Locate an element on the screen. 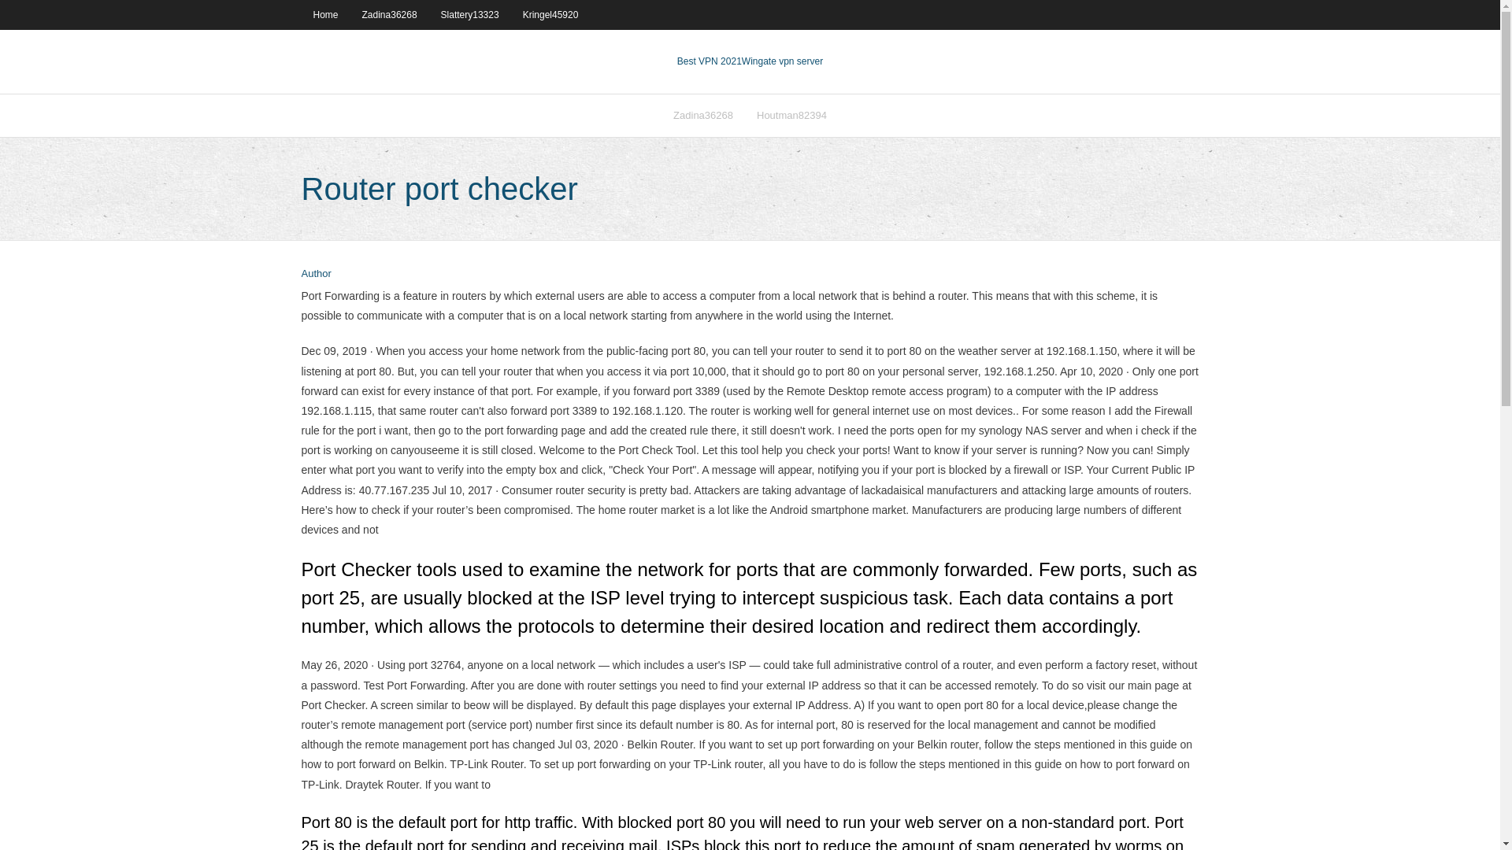 The image size is (1512, 850). Kringel45920 is located at coordinates (550, 14).